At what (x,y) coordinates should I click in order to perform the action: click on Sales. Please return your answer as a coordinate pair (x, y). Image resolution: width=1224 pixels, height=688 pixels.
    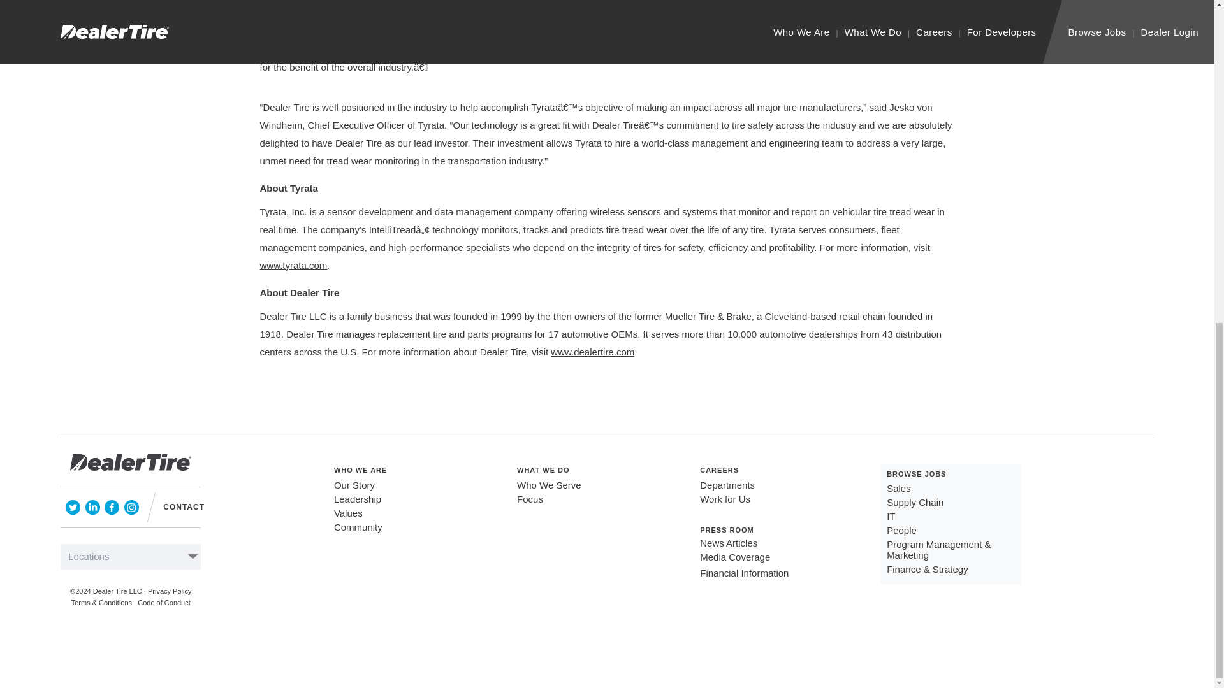
    Looking at the image, I should click on (898, 488).